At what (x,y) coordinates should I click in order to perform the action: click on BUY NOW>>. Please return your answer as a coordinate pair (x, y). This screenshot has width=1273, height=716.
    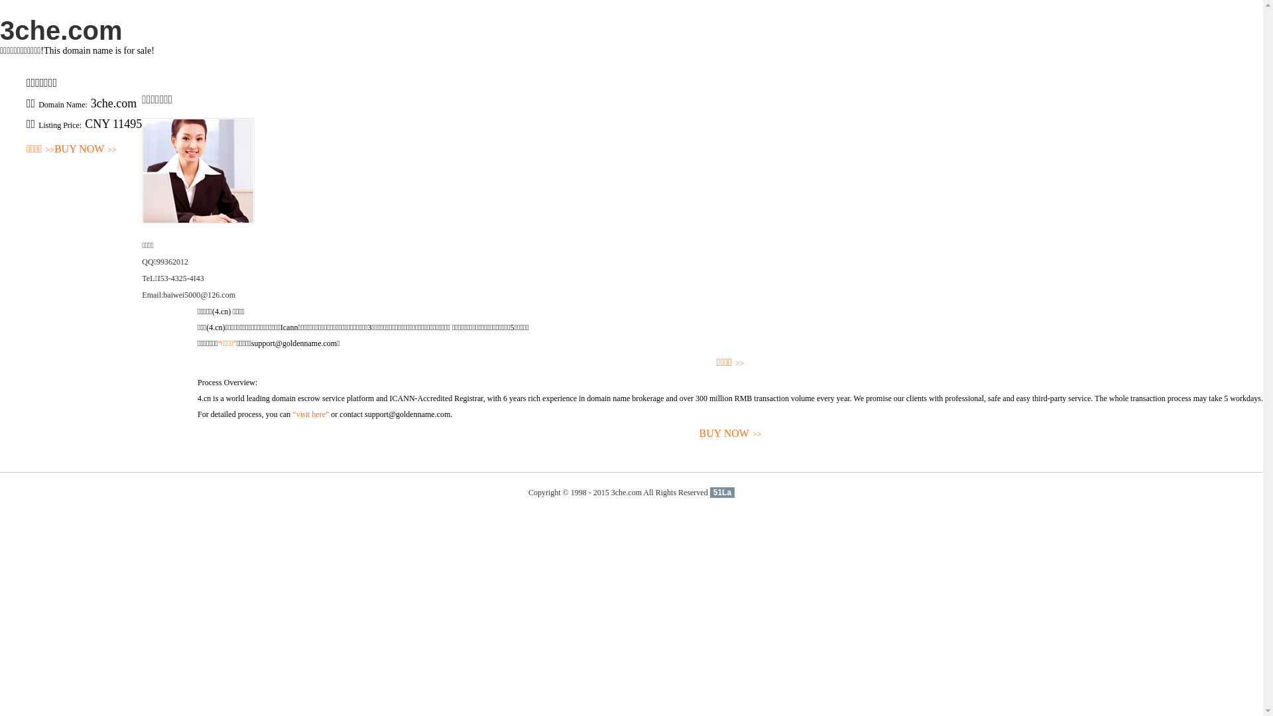
    Looking at the image, I should click on (86, 150).